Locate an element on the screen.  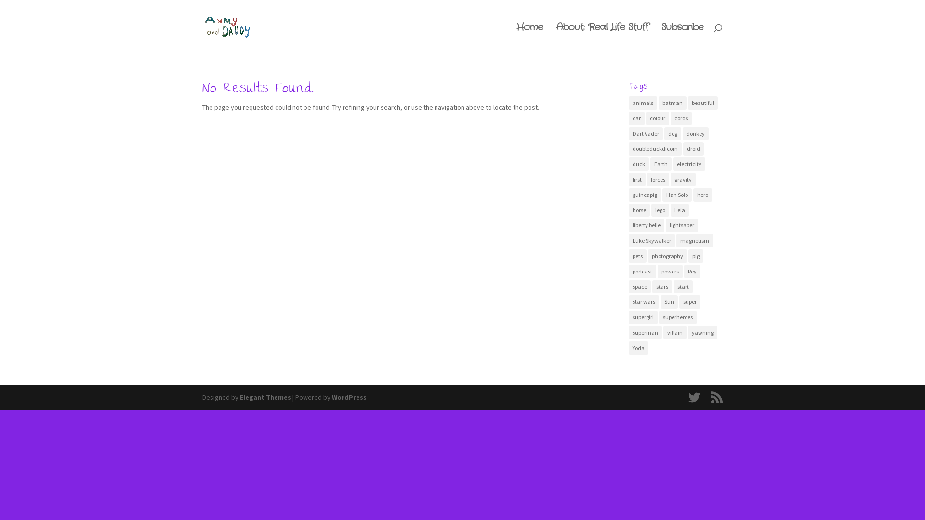
Luke Skywalker is located at coordinates (652, 241).